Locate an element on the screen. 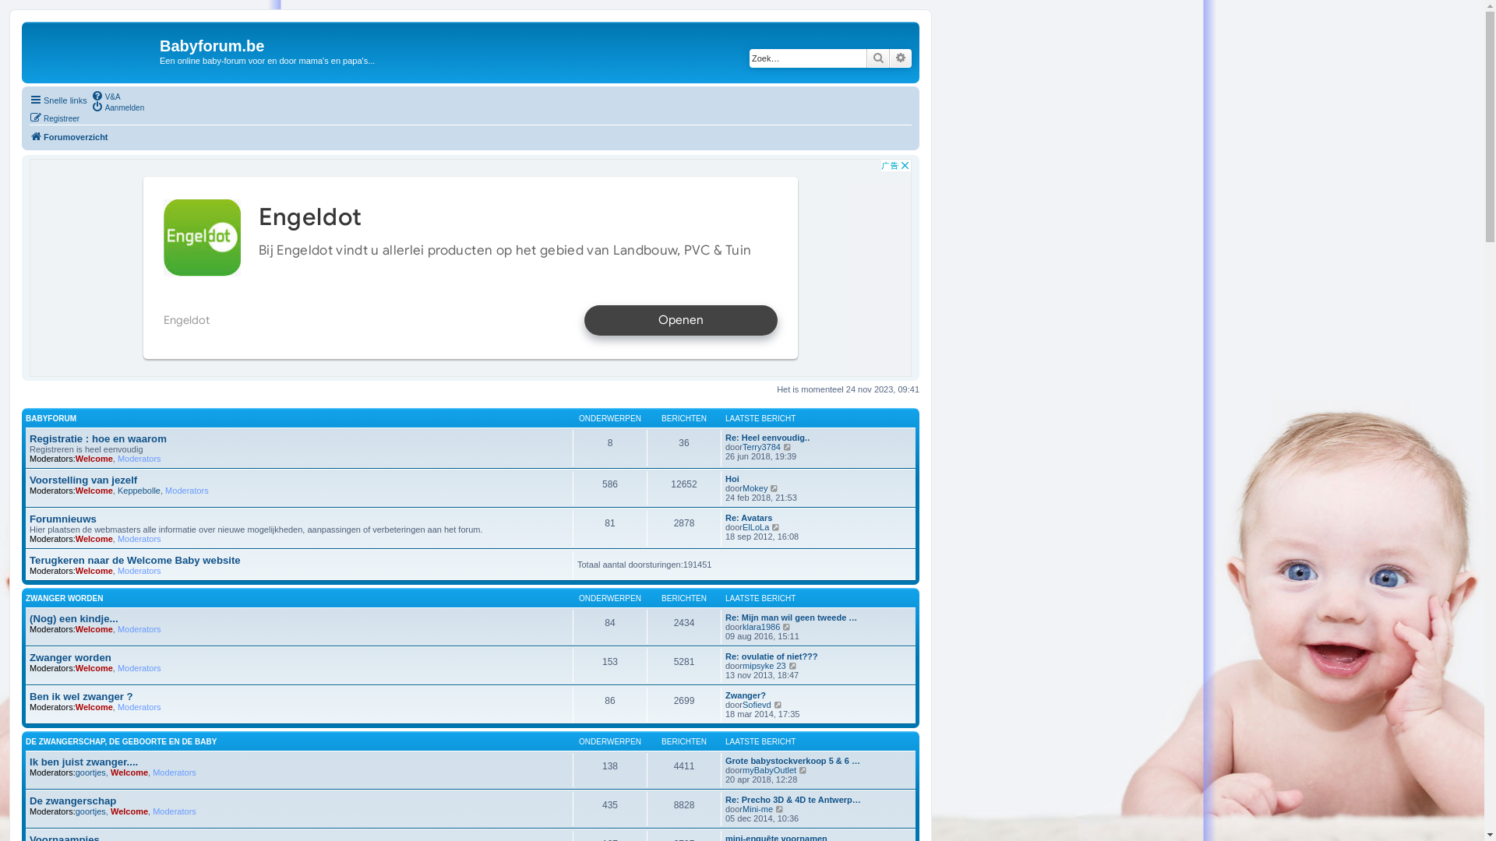 This screenshot has height=841, width=1496. Welcome is located at coordinates (94, 571).